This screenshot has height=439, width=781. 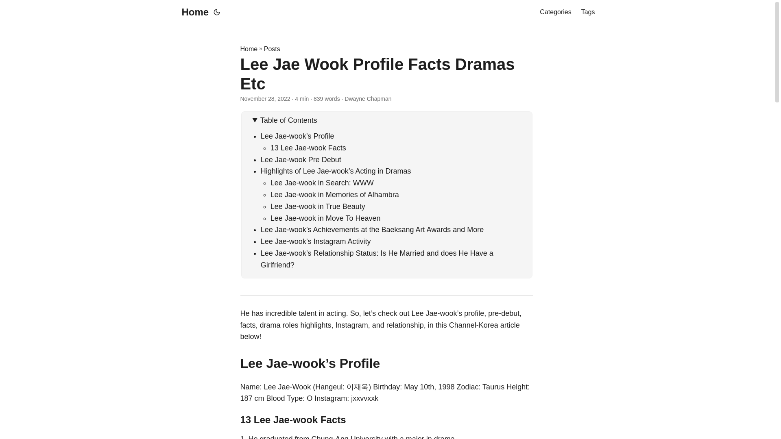 What do you see at coordinates (318, 206) in the screenshot?
I see `Lee Jae-wook in True Beauty` at bounding box center [318, 206].